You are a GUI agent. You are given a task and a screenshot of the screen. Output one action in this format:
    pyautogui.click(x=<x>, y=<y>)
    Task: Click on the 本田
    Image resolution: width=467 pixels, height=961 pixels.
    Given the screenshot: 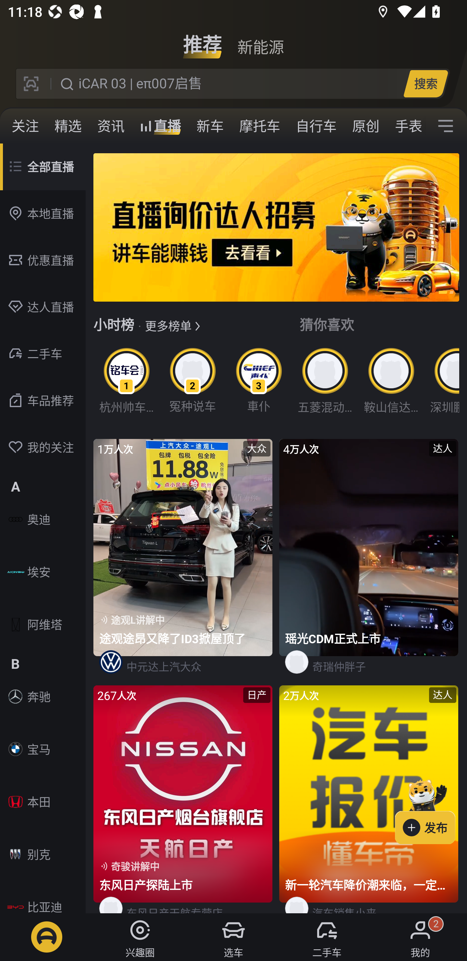 What is the action you would take?
    pyautogui.click(x=43, y=802)
    